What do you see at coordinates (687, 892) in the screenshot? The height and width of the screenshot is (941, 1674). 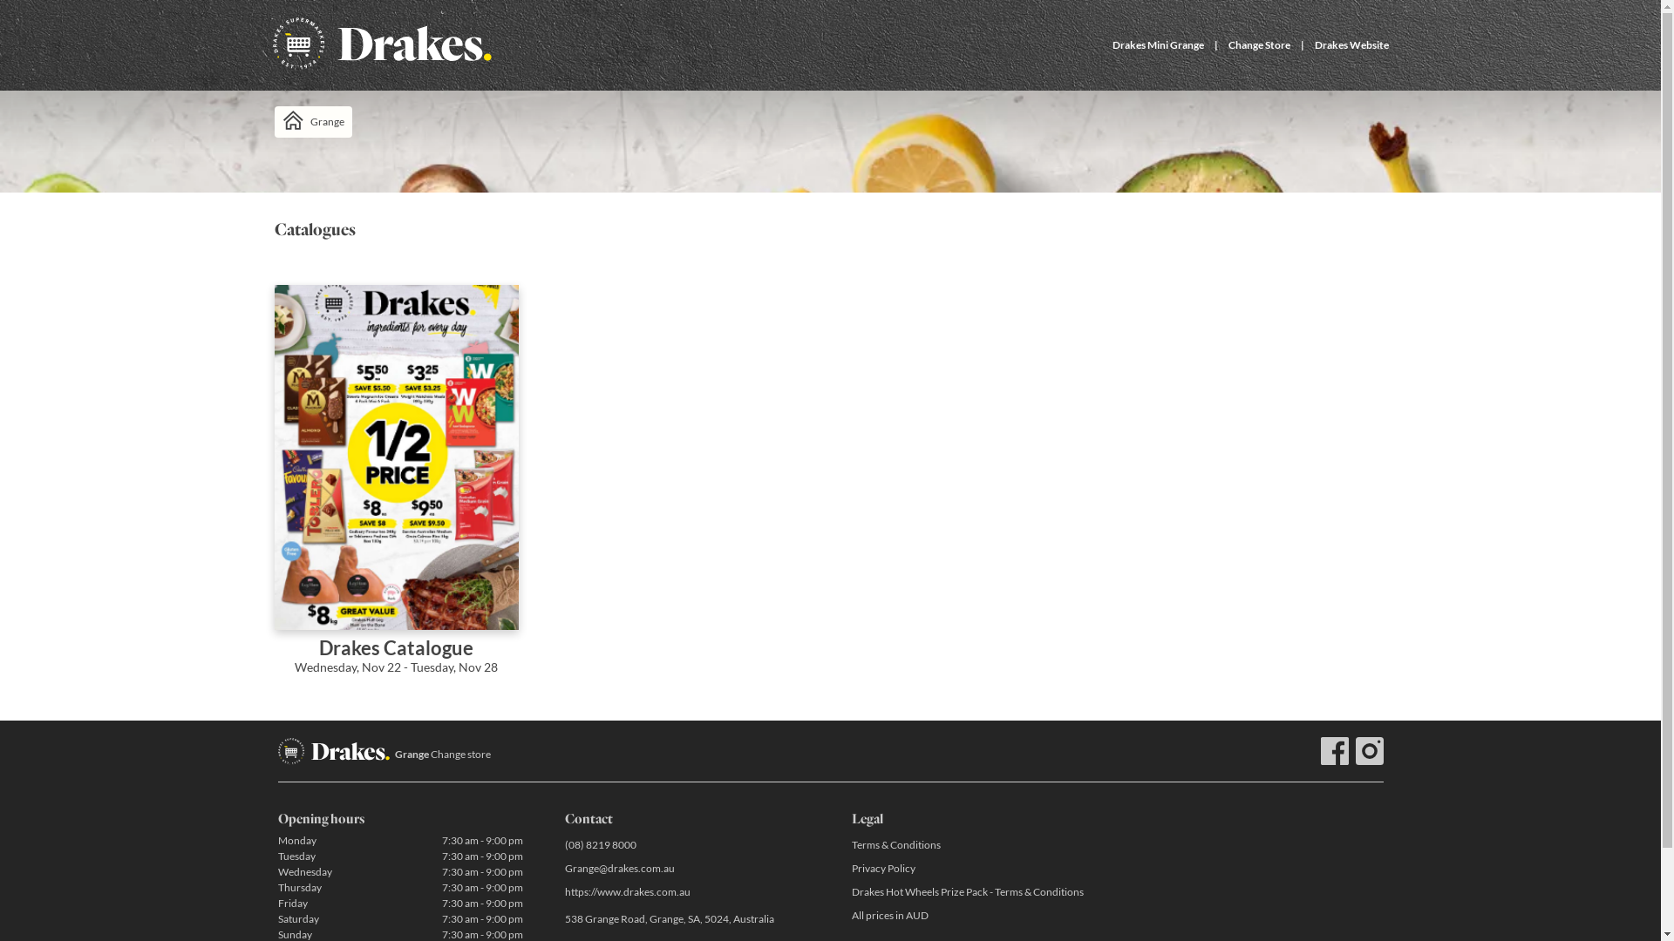 I see `https://www.drakes.com.au` at bounding box center [687, 892].